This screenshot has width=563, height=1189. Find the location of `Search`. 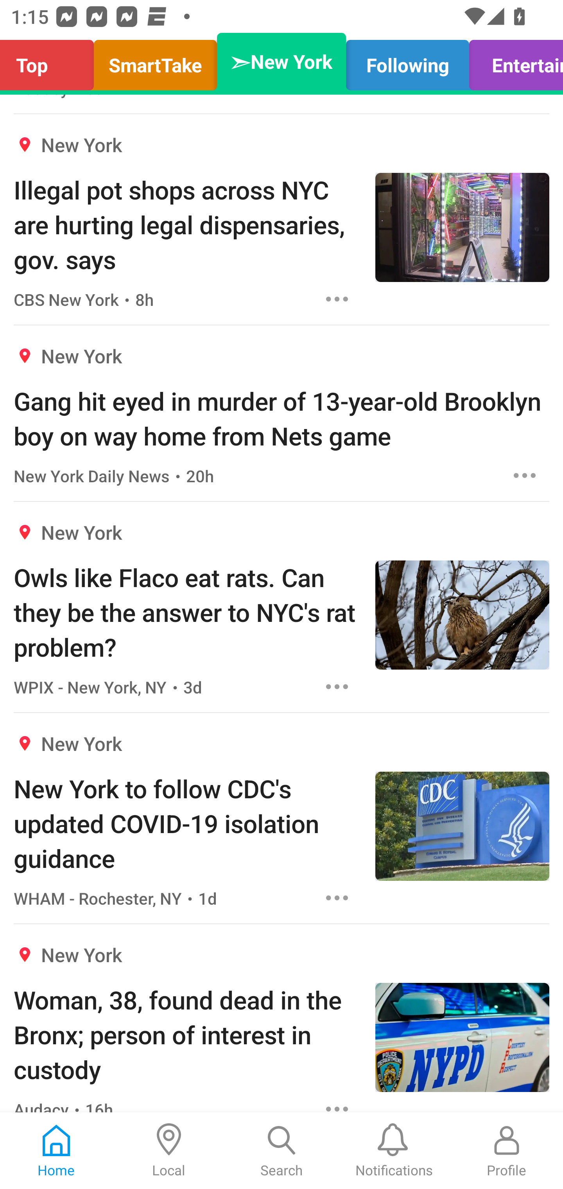

Search is located at coordinates (281, 1151).